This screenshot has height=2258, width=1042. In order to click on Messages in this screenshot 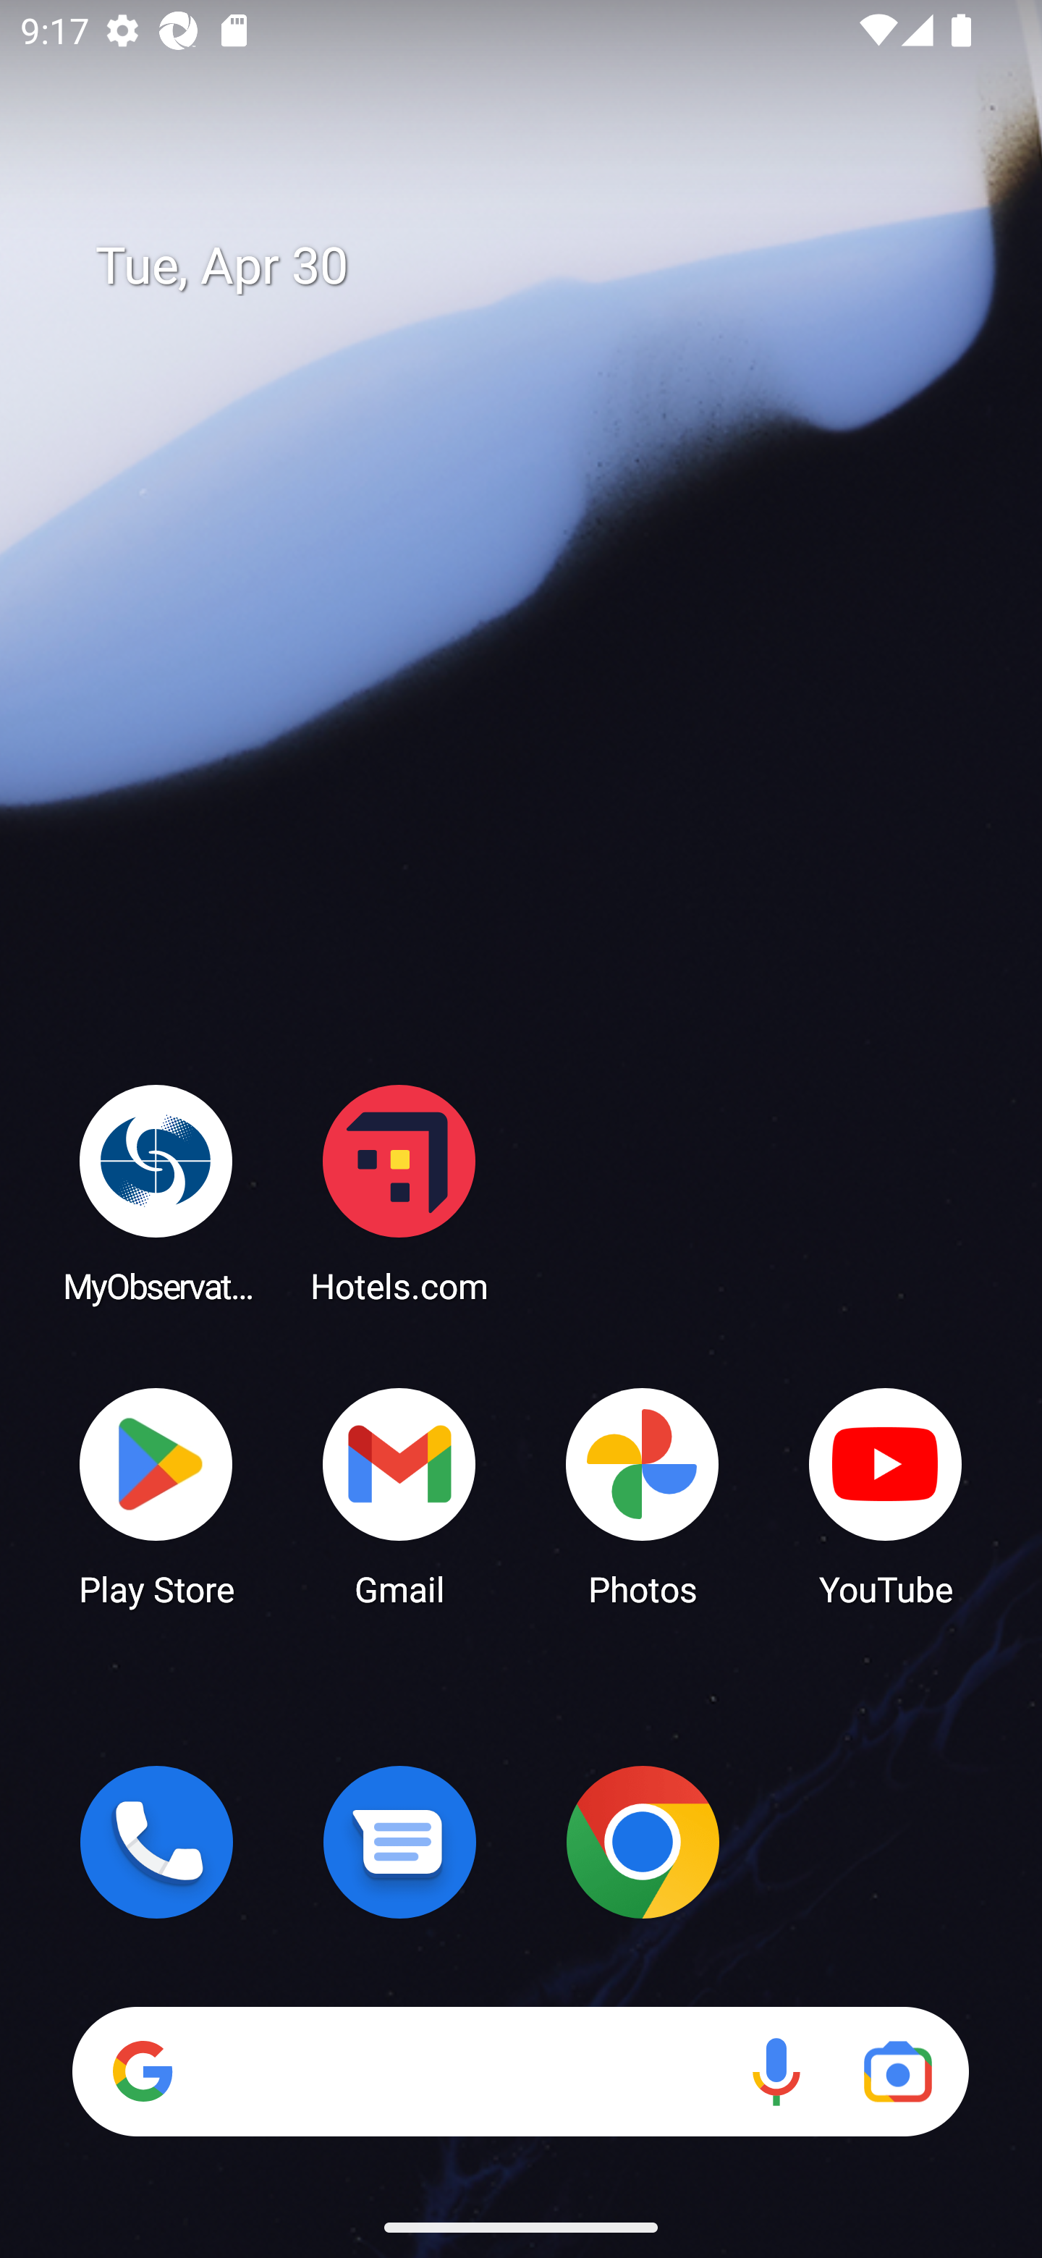, I will do `click(399, 1842)`.